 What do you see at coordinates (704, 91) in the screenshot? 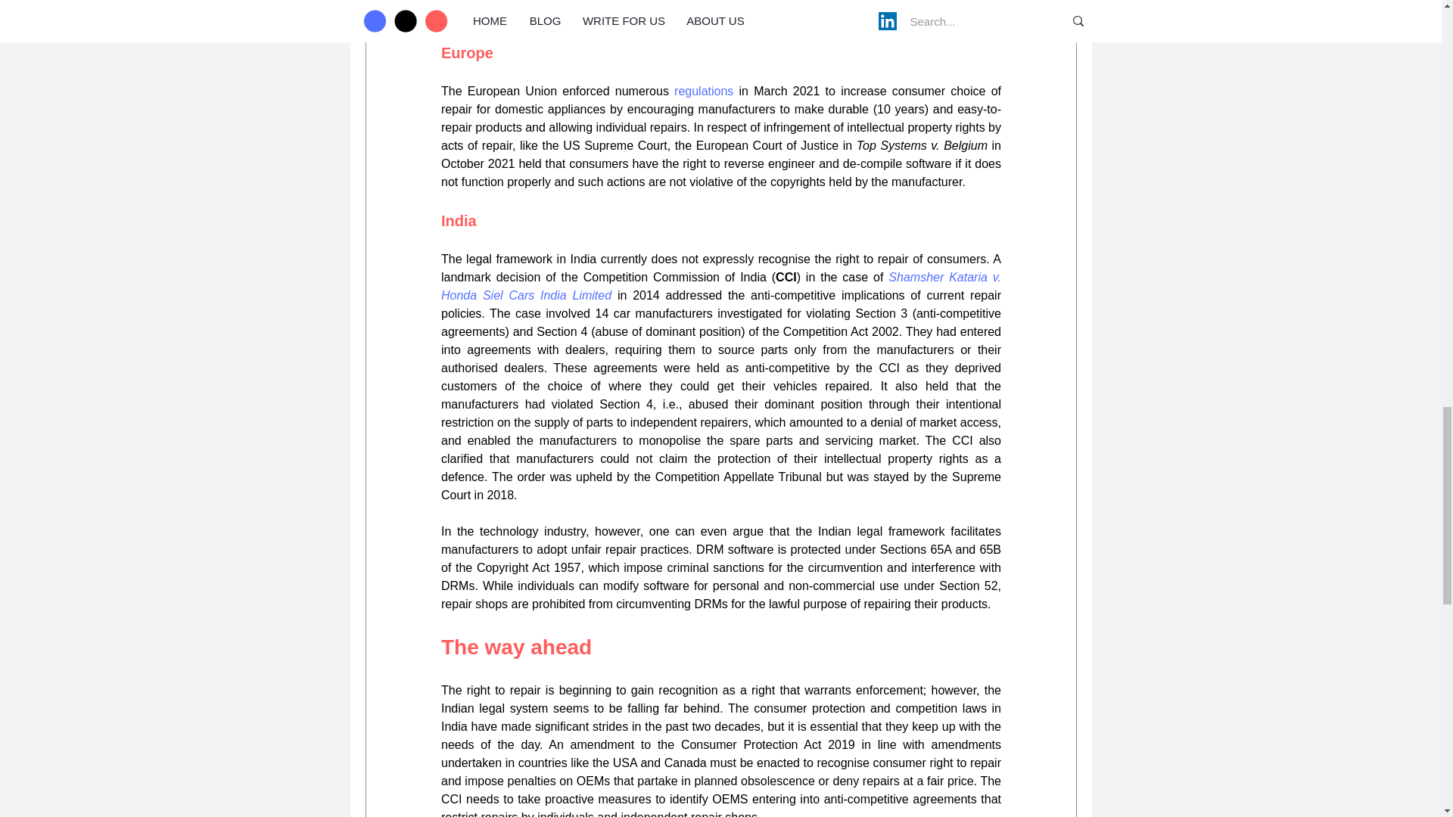
I see `regulations` at bounding box center [704, 91].